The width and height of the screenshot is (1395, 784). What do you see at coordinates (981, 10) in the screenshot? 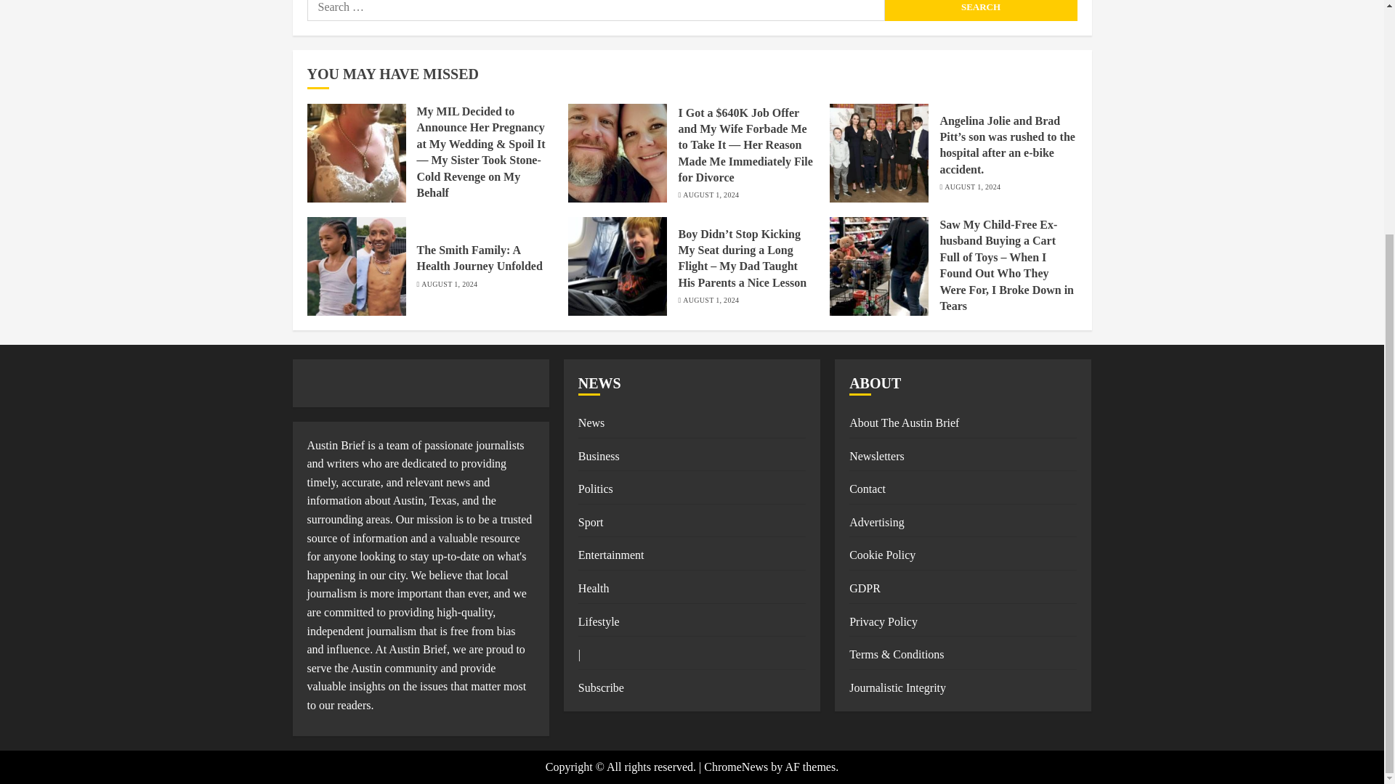
I see `Search` at bounding box center [981, 10].